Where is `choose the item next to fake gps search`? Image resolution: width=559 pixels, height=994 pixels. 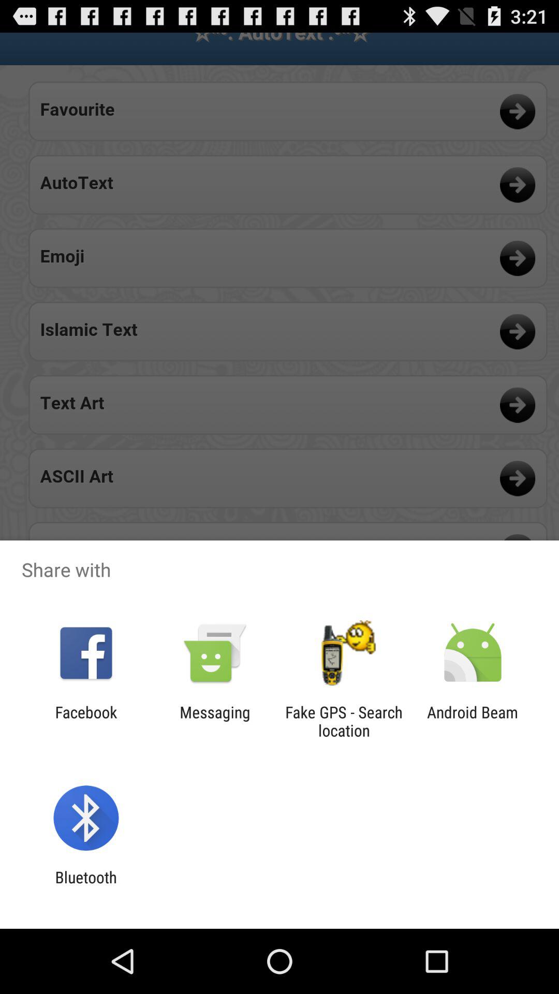 choose the item next to fake gps search is located at coordinates (473, 721).